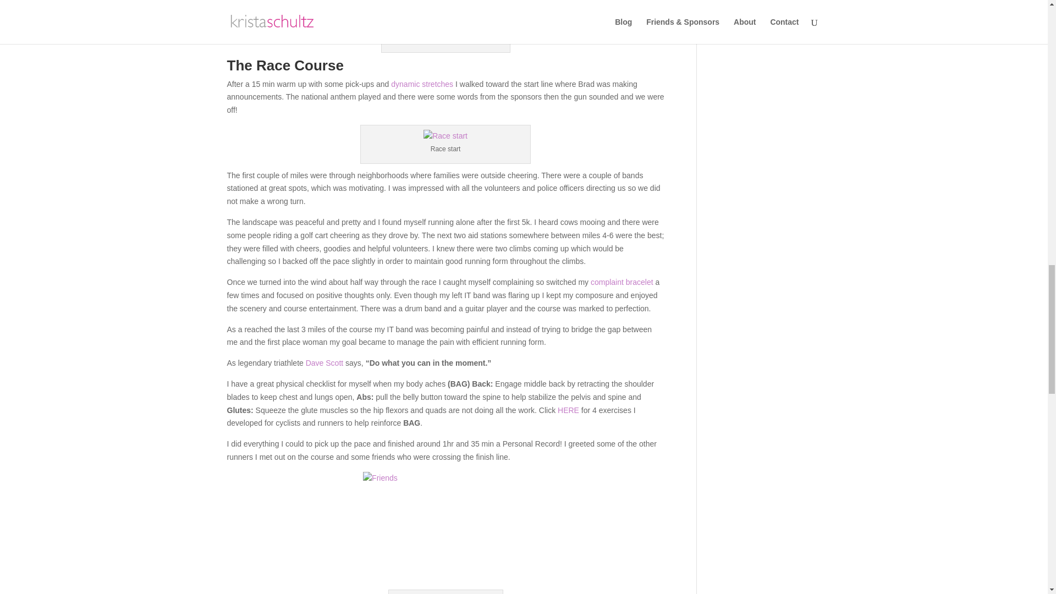 The width and height of the screenshot is (1056, 594). I want to click on She Does Tri, so click(454, 31).